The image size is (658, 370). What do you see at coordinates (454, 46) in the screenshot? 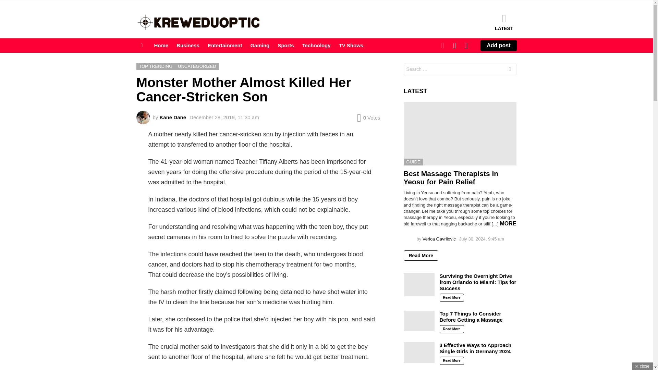
I see `SEARCH` at bounding box center [454, 46].